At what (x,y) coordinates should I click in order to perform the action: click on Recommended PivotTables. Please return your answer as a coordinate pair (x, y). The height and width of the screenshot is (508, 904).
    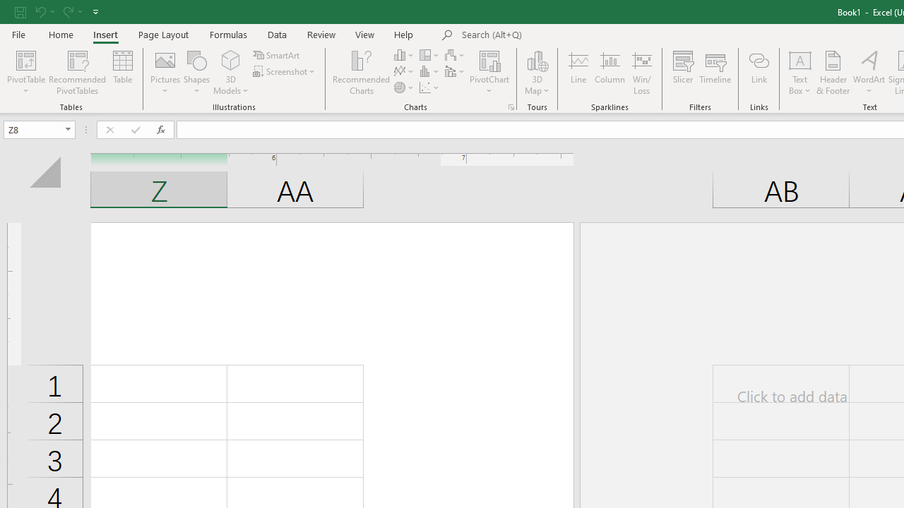
    Looking at the image, I should click on (78, 72).